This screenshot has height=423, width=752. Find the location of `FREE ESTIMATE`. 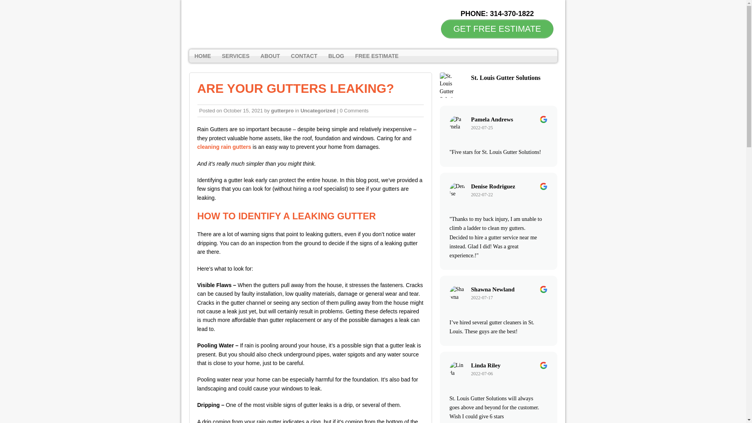

FREE ESTIMATE is located at coordinates (377, 56).